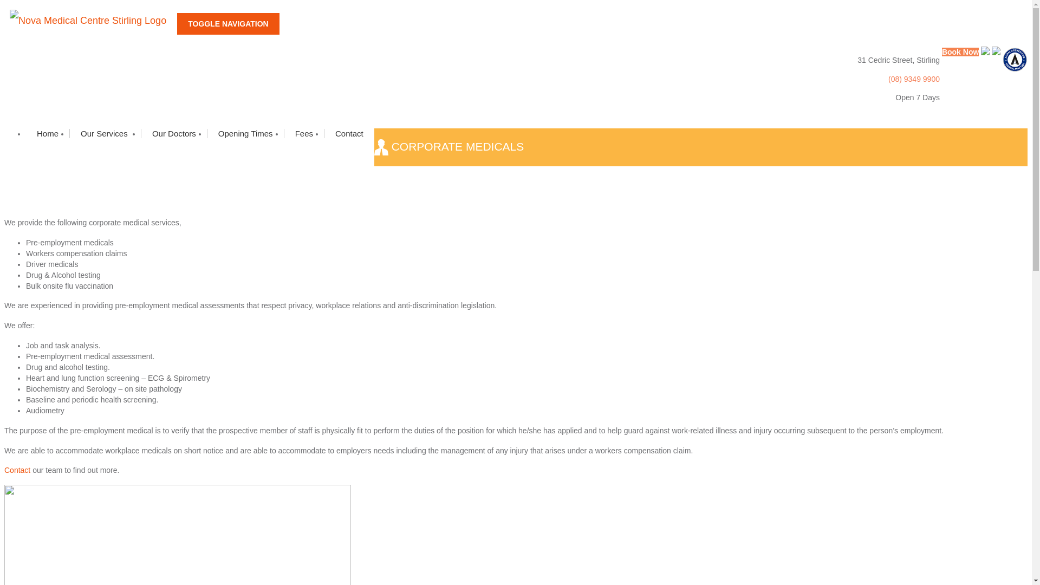 The image size is (1040, 585). I want to click on Our Doctors, so click(174, 133).